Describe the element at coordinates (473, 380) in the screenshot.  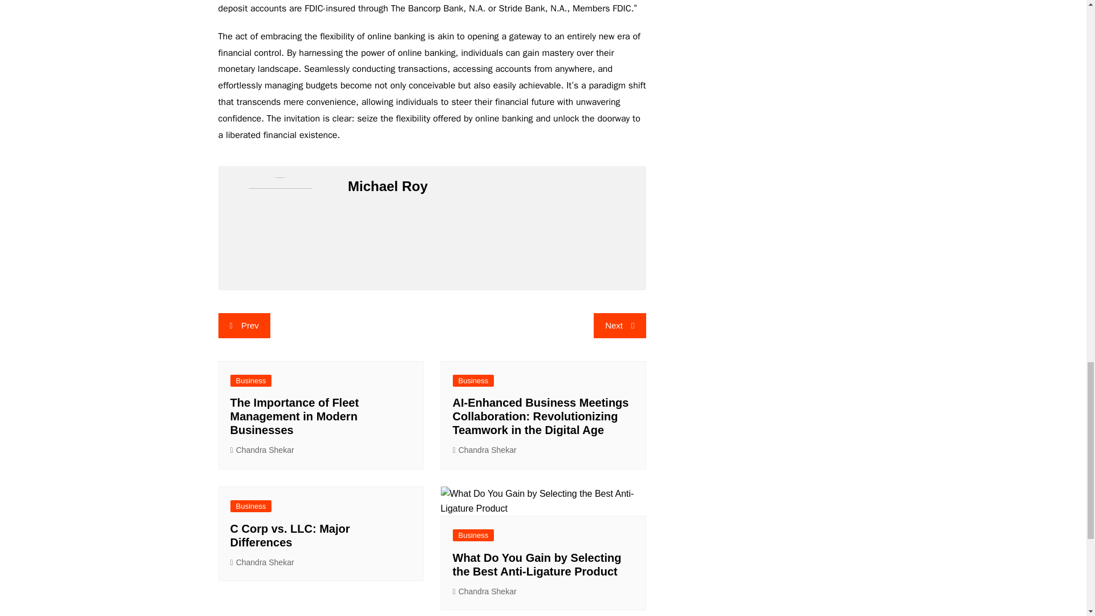
I see `Business` at that location.